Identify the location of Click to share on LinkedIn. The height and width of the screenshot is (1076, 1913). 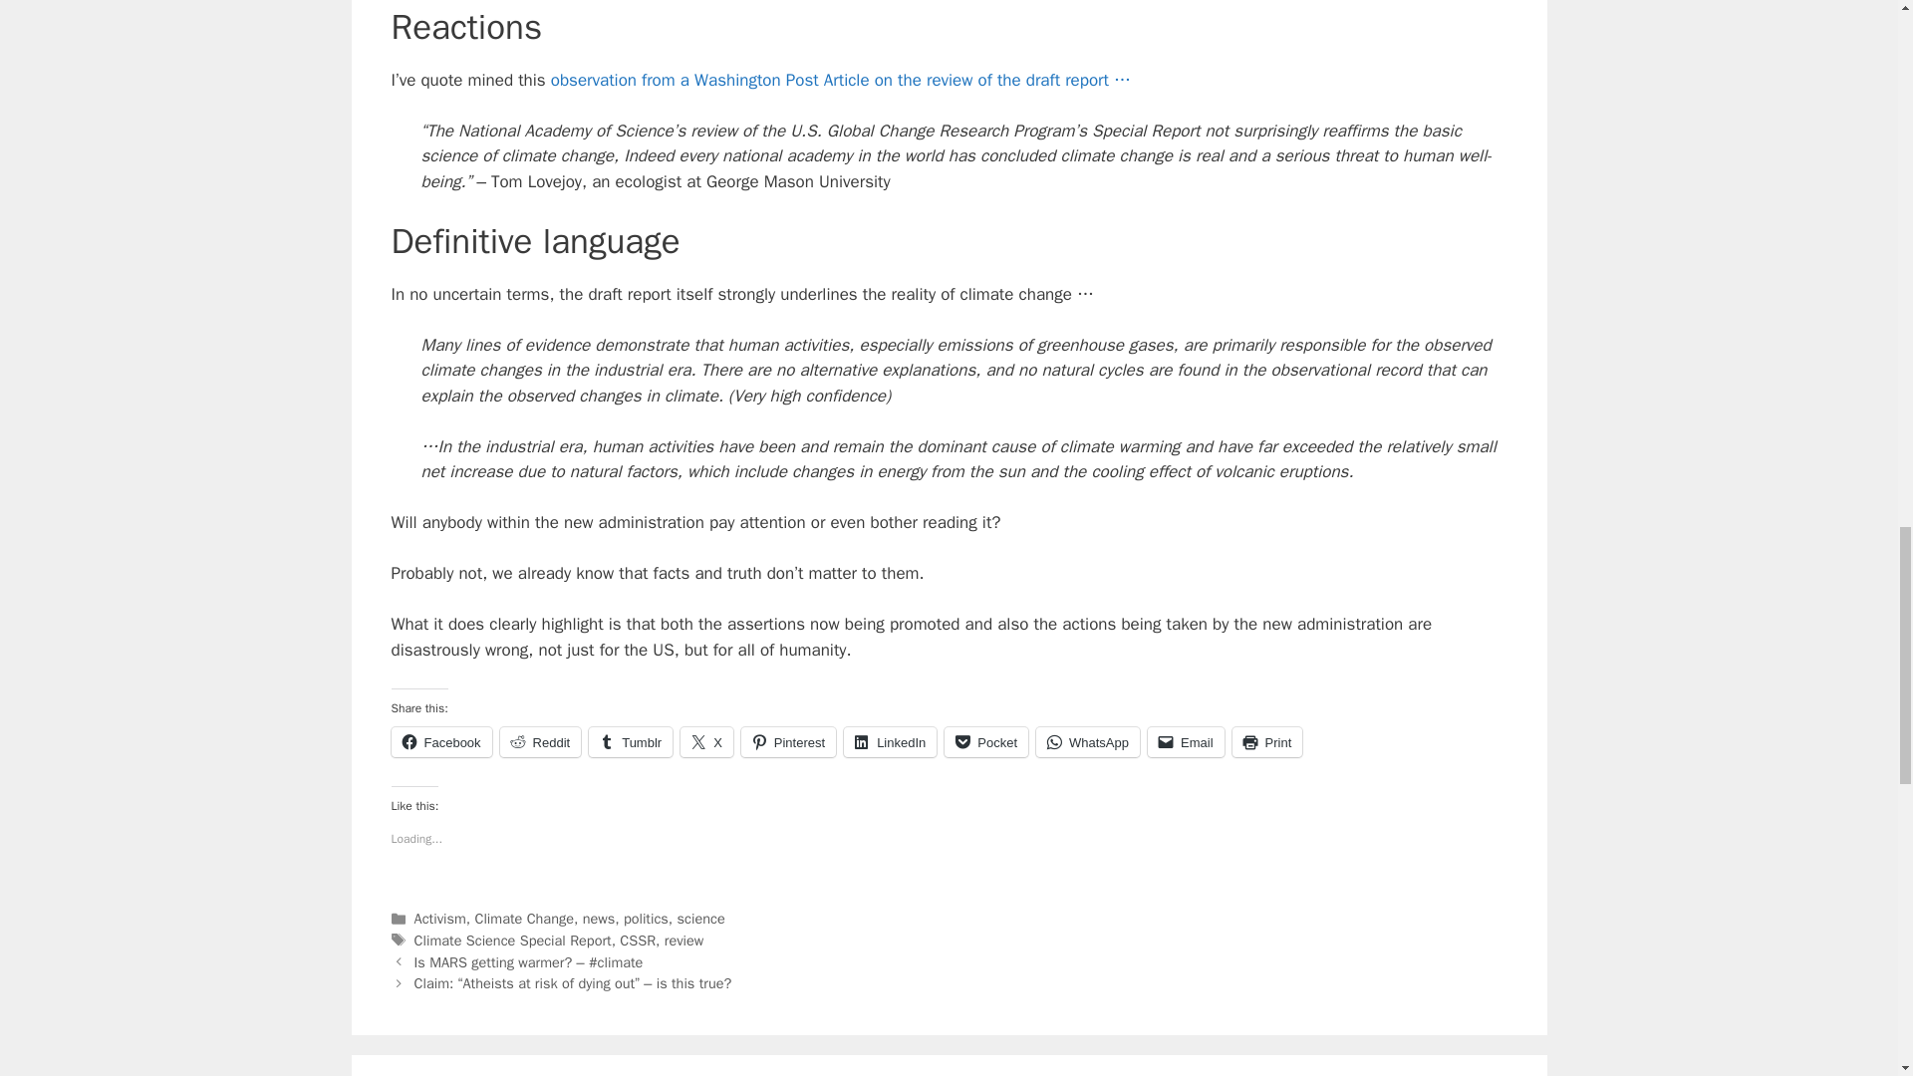
(890, 742).